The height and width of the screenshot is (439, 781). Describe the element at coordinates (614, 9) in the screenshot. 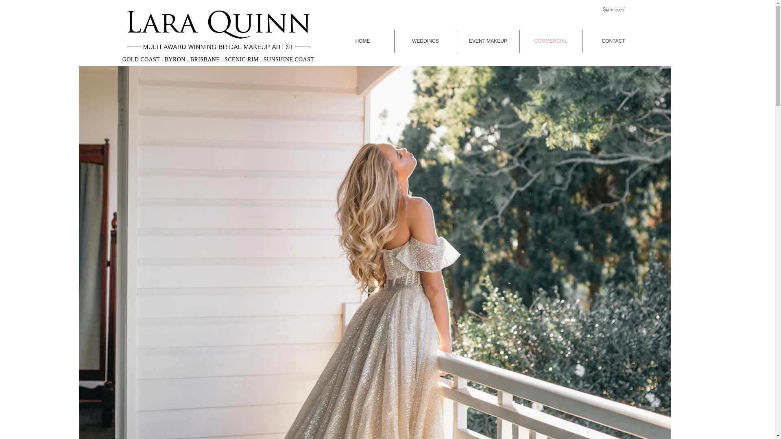

I see `Get in touch!` at that location.